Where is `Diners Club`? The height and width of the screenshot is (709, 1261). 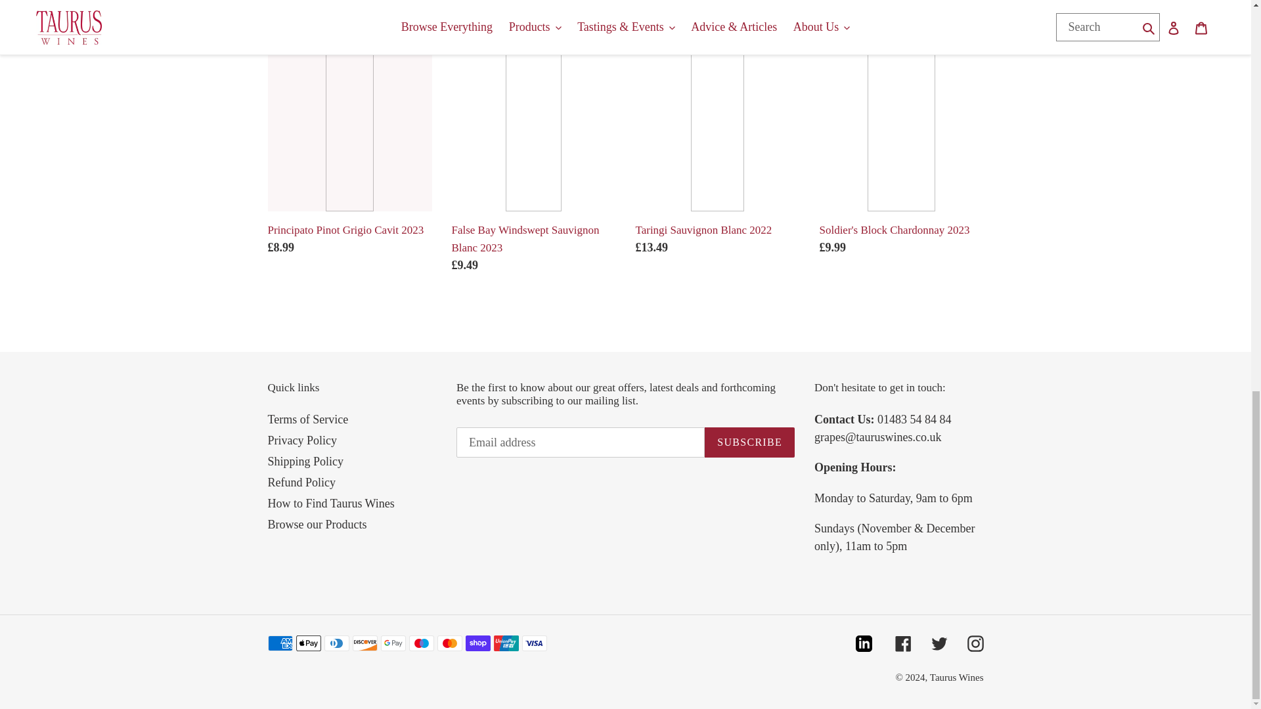
Diners Club is located at coordinates (336, 643).